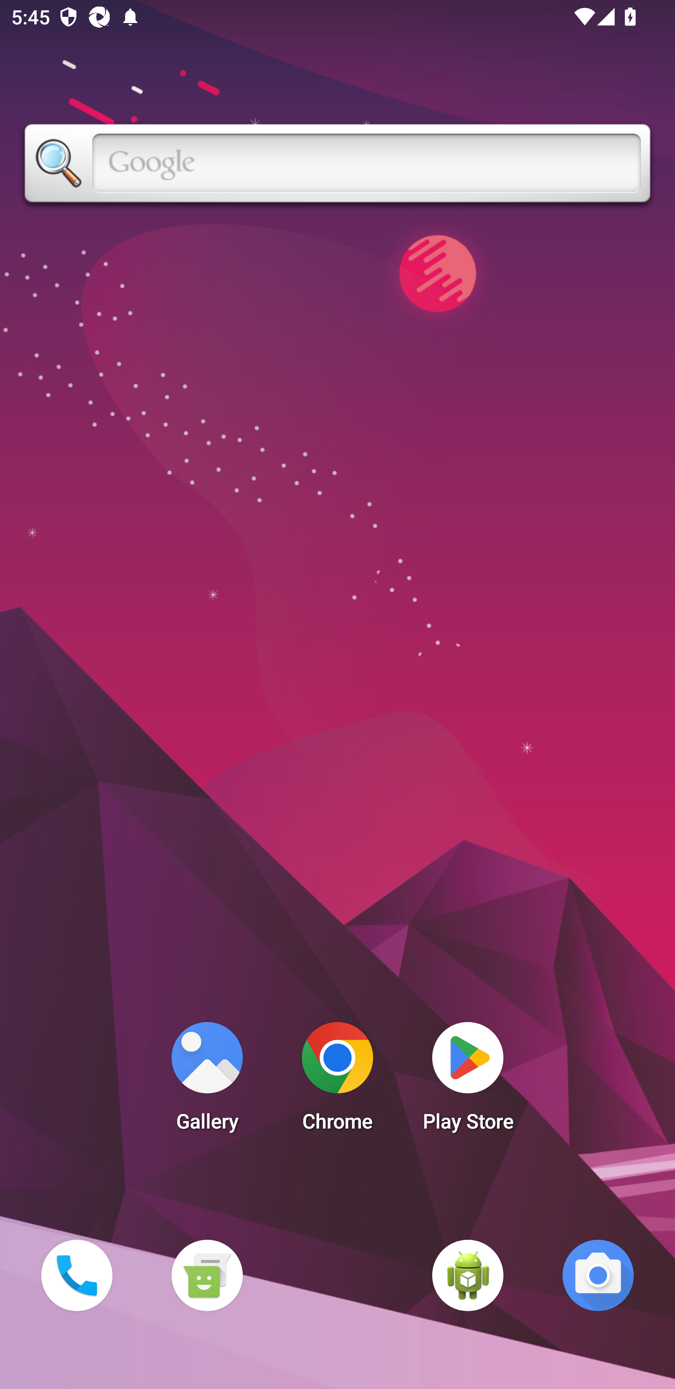 The image size is (675, 1389). Describe the element at coordinates (468, 1275) in the screenshot. I see `WebView Browser Tester` at that location.